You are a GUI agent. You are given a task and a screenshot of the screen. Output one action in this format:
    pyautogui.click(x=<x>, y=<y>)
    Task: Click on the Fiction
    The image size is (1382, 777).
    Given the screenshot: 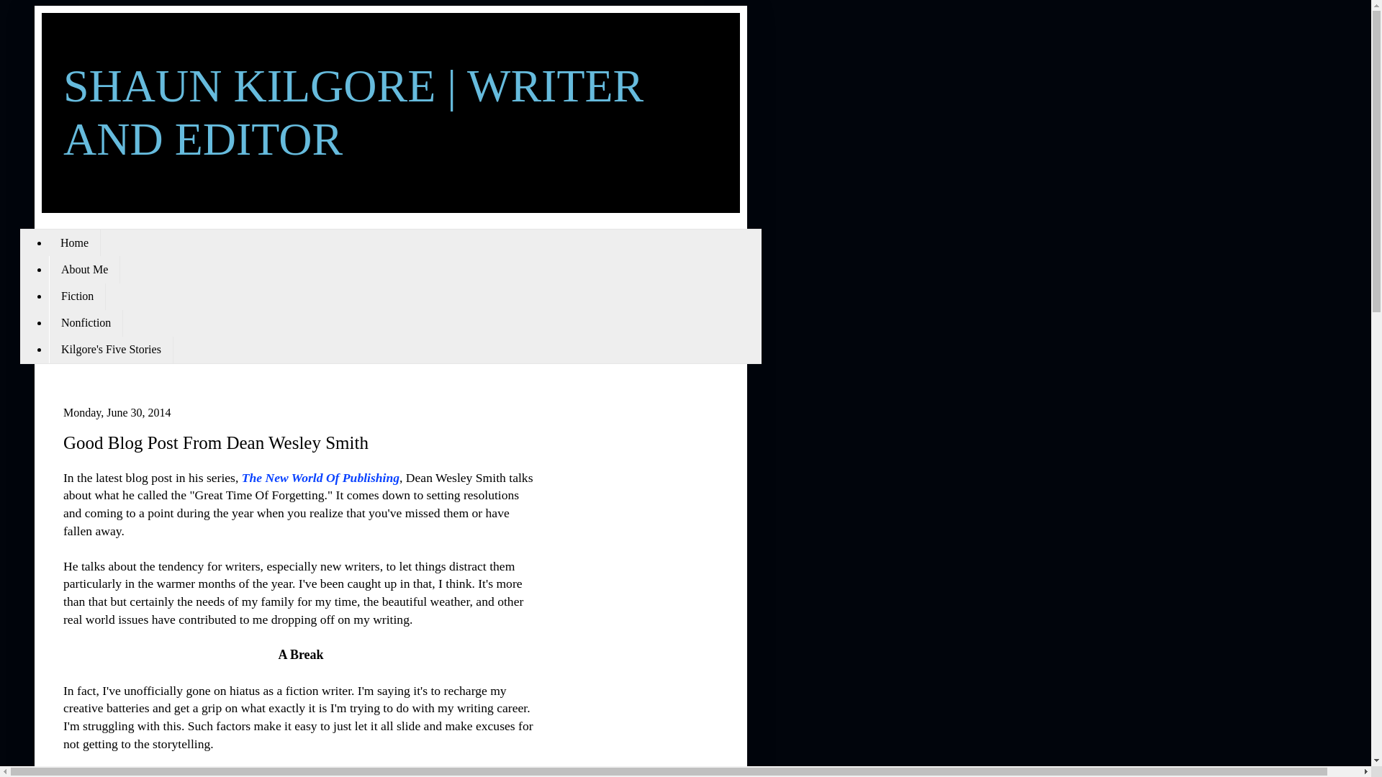 What is the action you would take?
    pyautogui.click(x=77, y=296)
    